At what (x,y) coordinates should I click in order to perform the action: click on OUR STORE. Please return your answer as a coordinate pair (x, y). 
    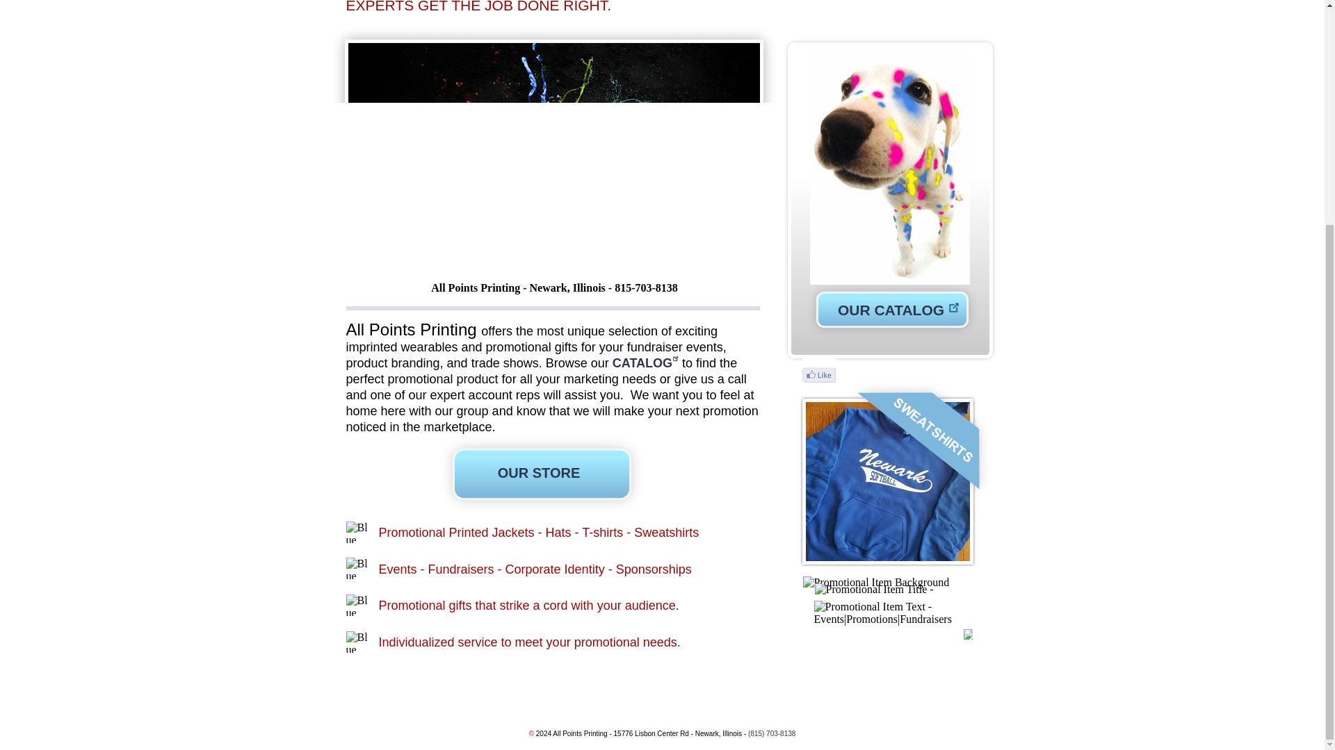
    Looking at the image, I should click on (540, 472).